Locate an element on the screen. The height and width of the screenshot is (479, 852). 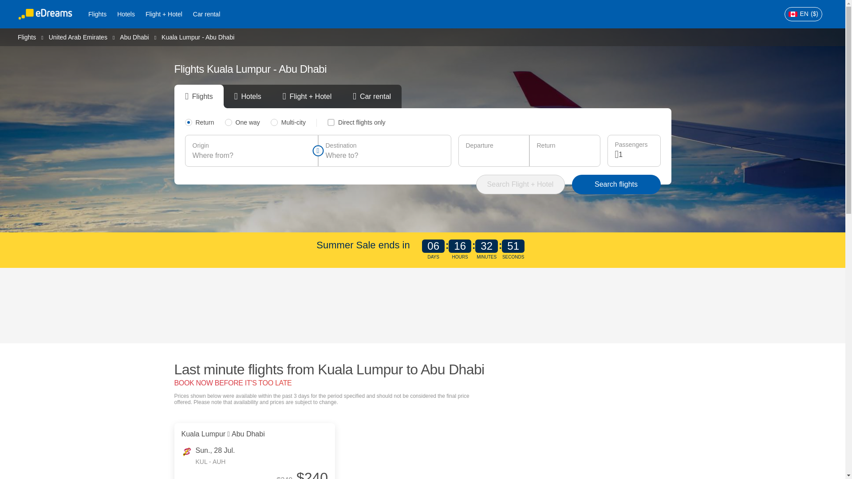
Search flights is located at coordinates (616, 185).